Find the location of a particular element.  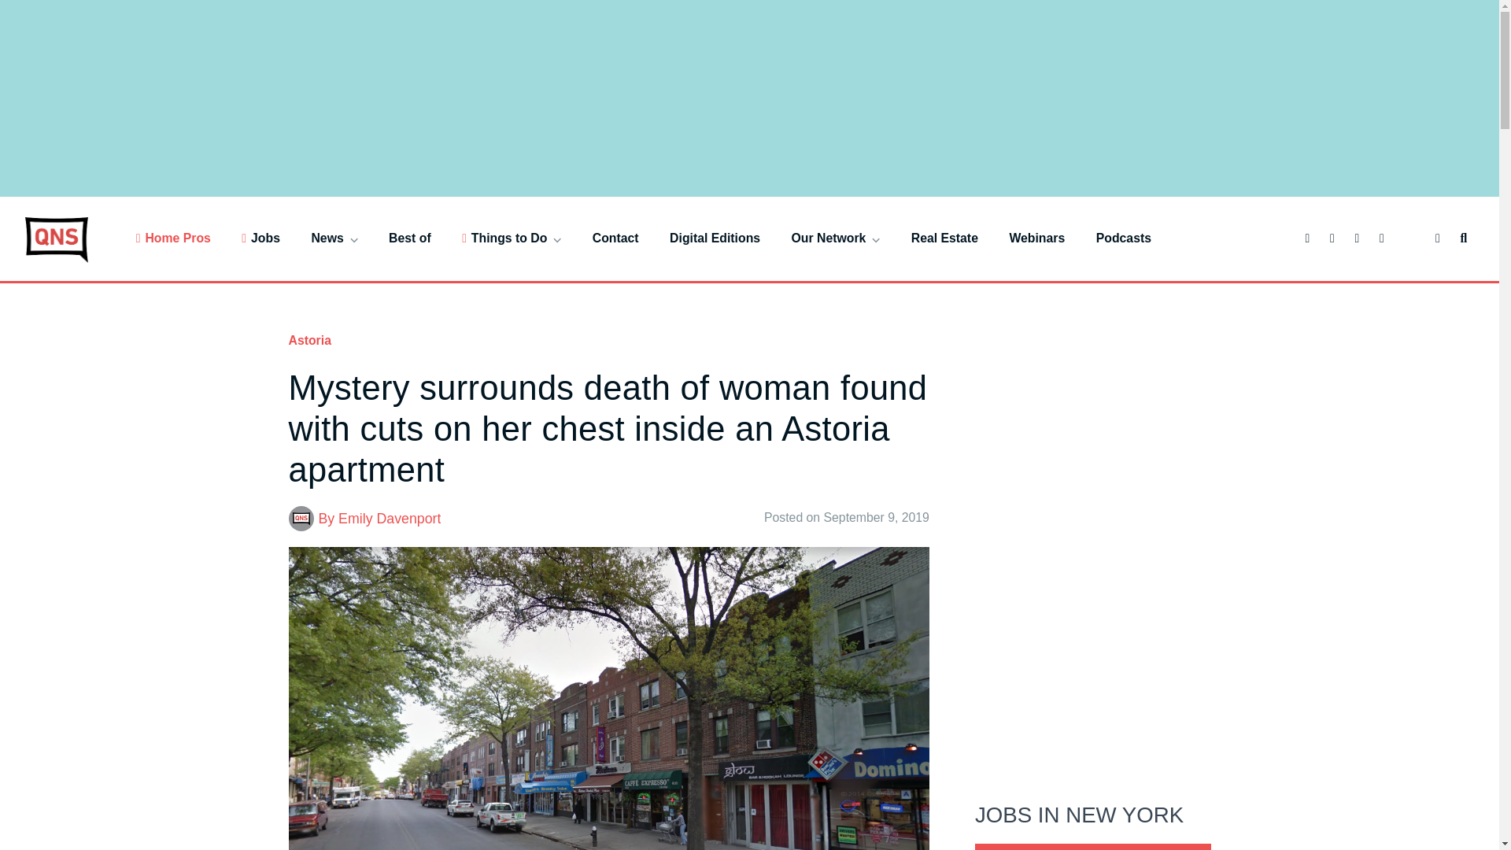

Webinars is located at coordinates (1037, 238).